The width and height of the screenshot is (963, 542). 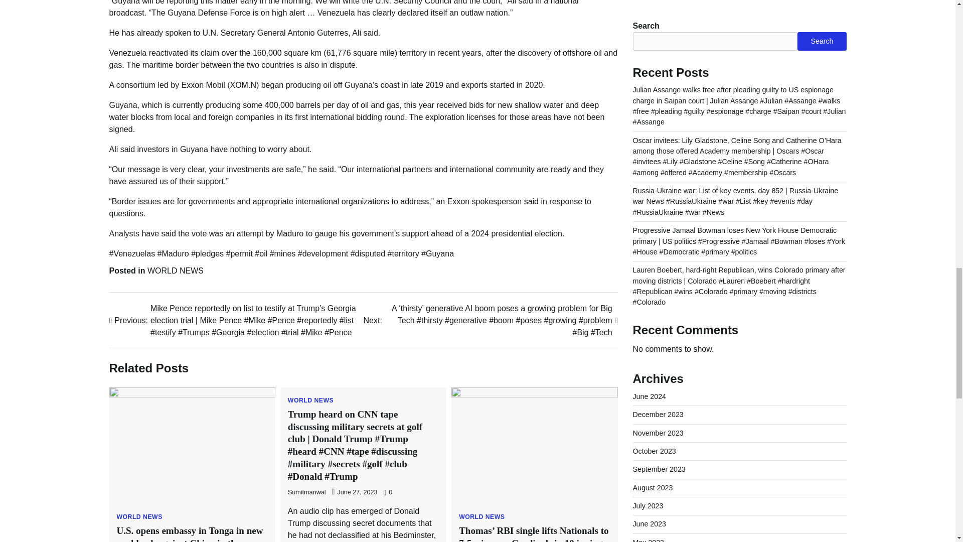 I want to click on Sumitmanwal, so click(x=307, y=492).